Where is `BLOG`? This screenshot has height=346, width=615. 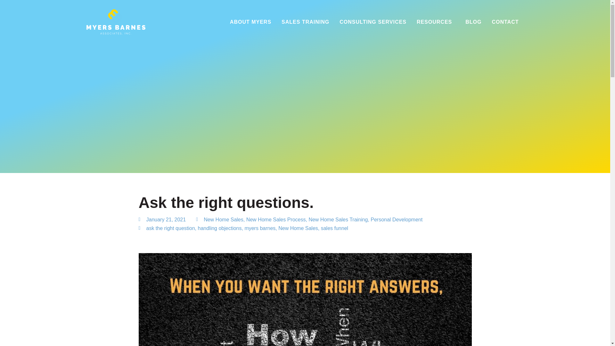 BLOG is located at coordinates (473, 22).